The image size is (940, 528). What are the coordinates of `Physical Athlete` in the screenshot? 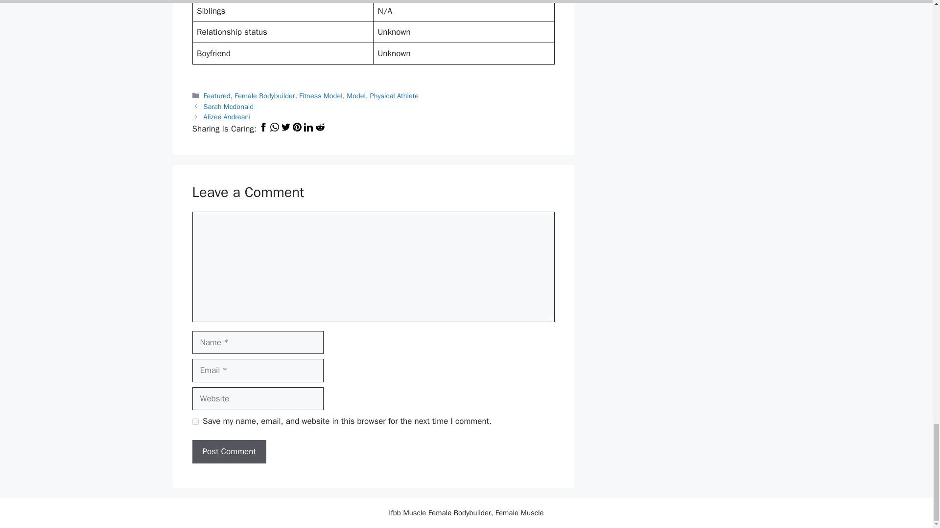 It's located at (394, 96).